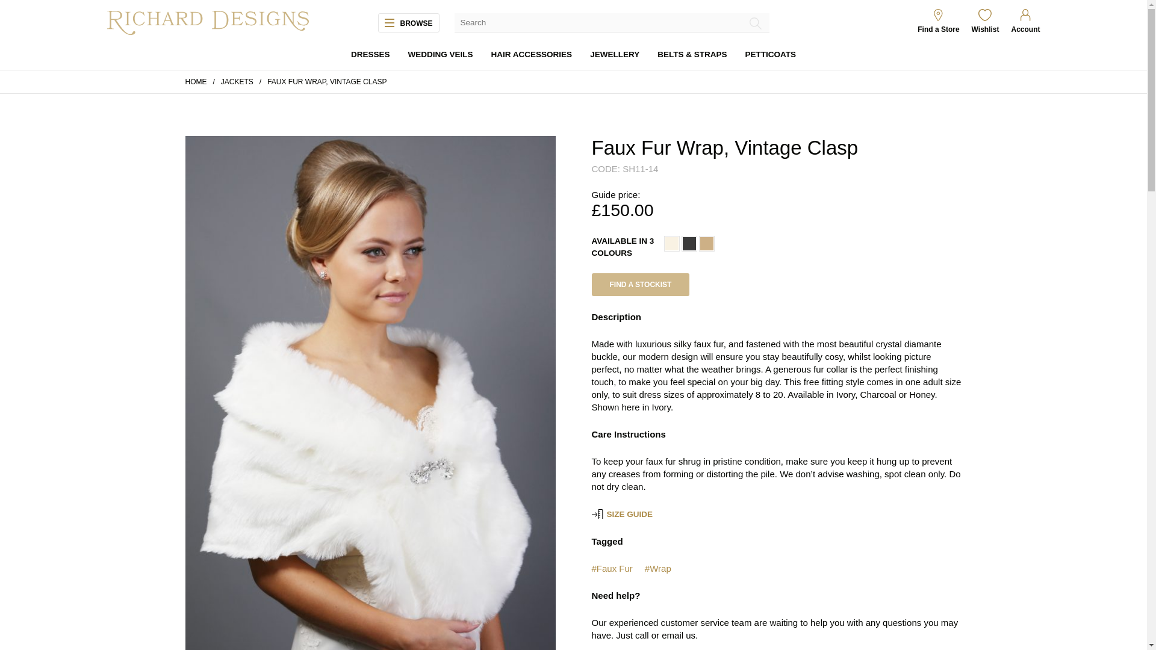 Image resolution: width=1156 pixels, height=650 pixels. I want to click on Find a Store, so click(938, 30).